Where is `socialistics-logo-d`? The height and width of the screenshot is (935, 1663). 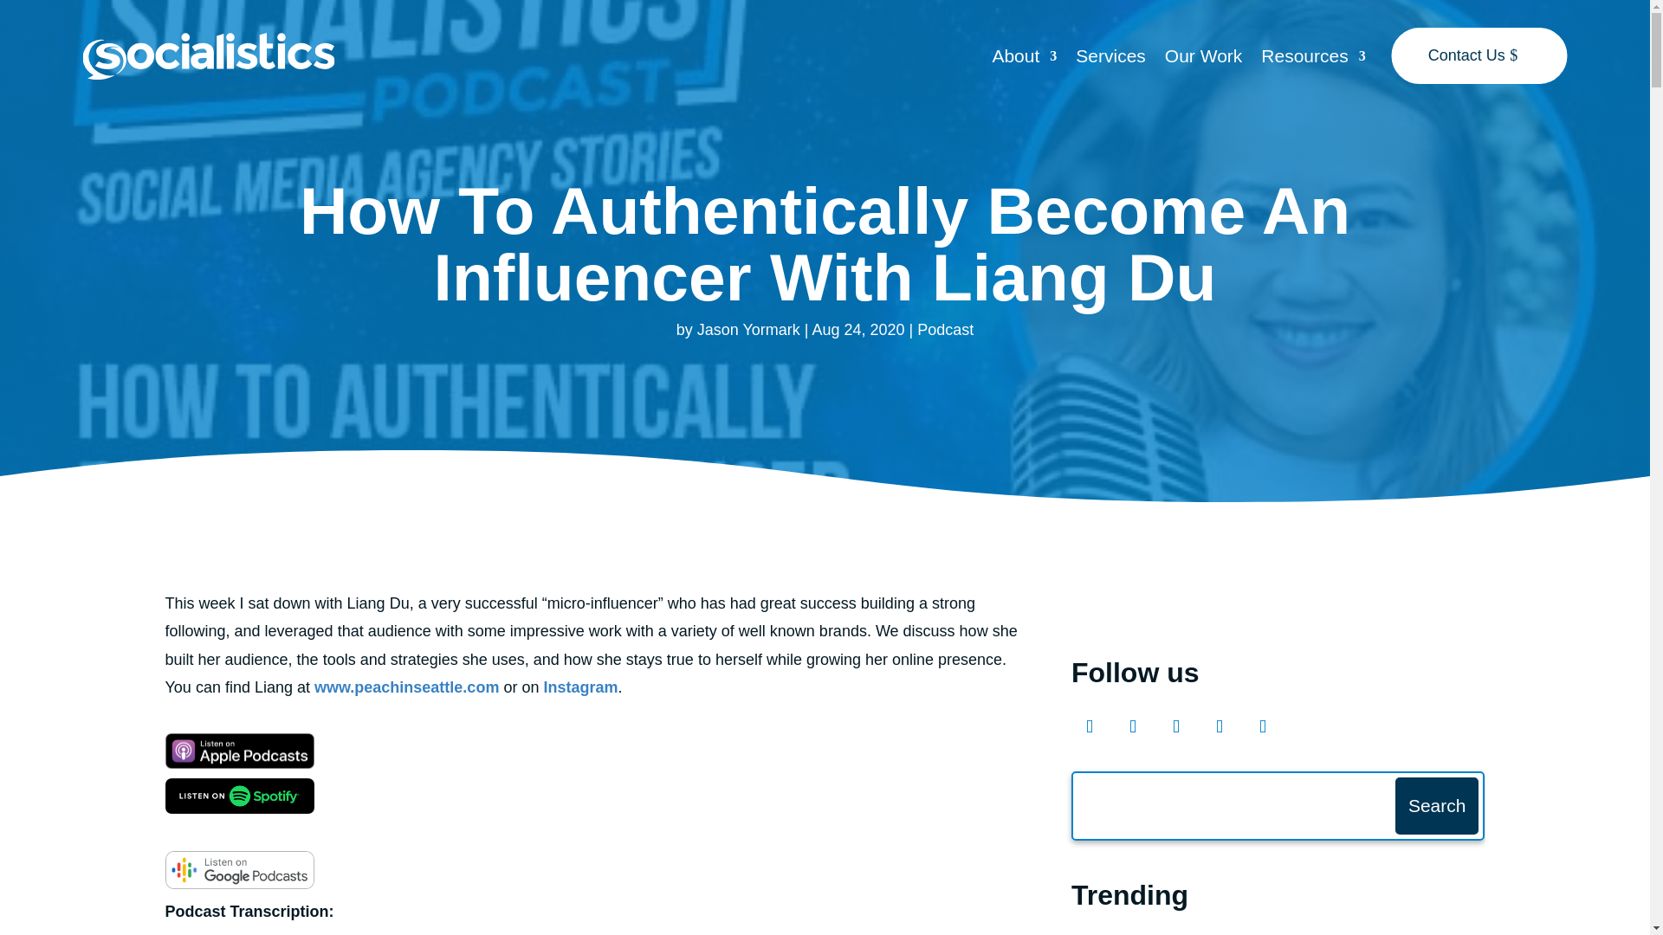 socialistics-logo-d is located at coordinates (208, 55).